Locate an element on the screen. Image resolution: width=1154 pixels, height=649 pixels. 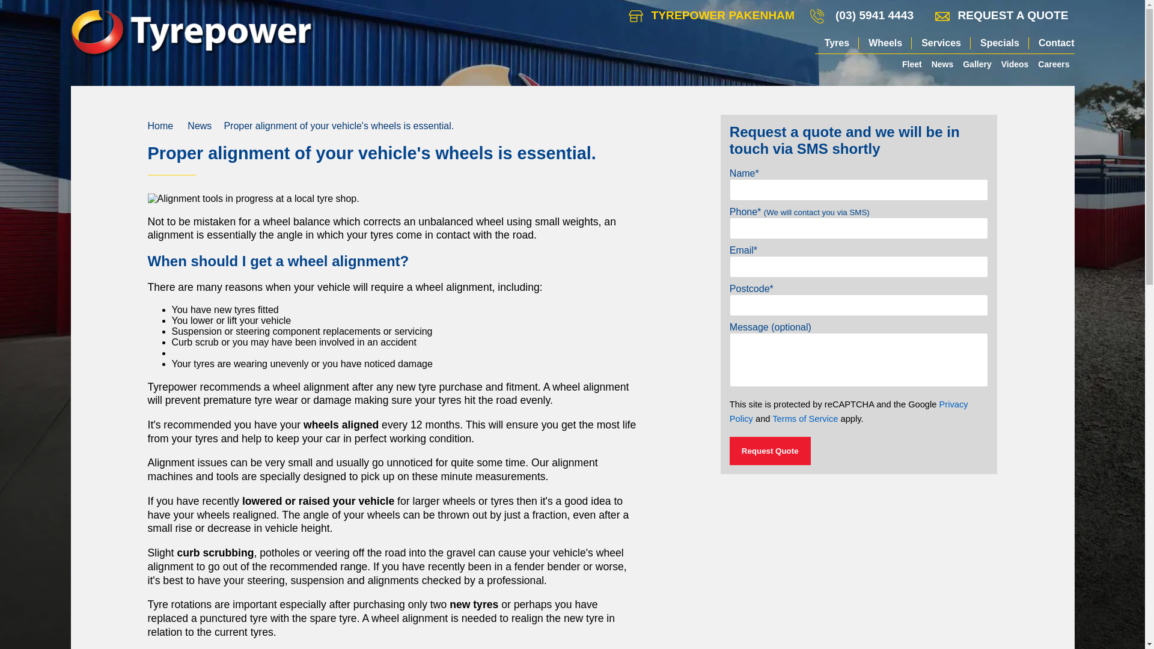
Tyres is located at coordinates (837, 43).